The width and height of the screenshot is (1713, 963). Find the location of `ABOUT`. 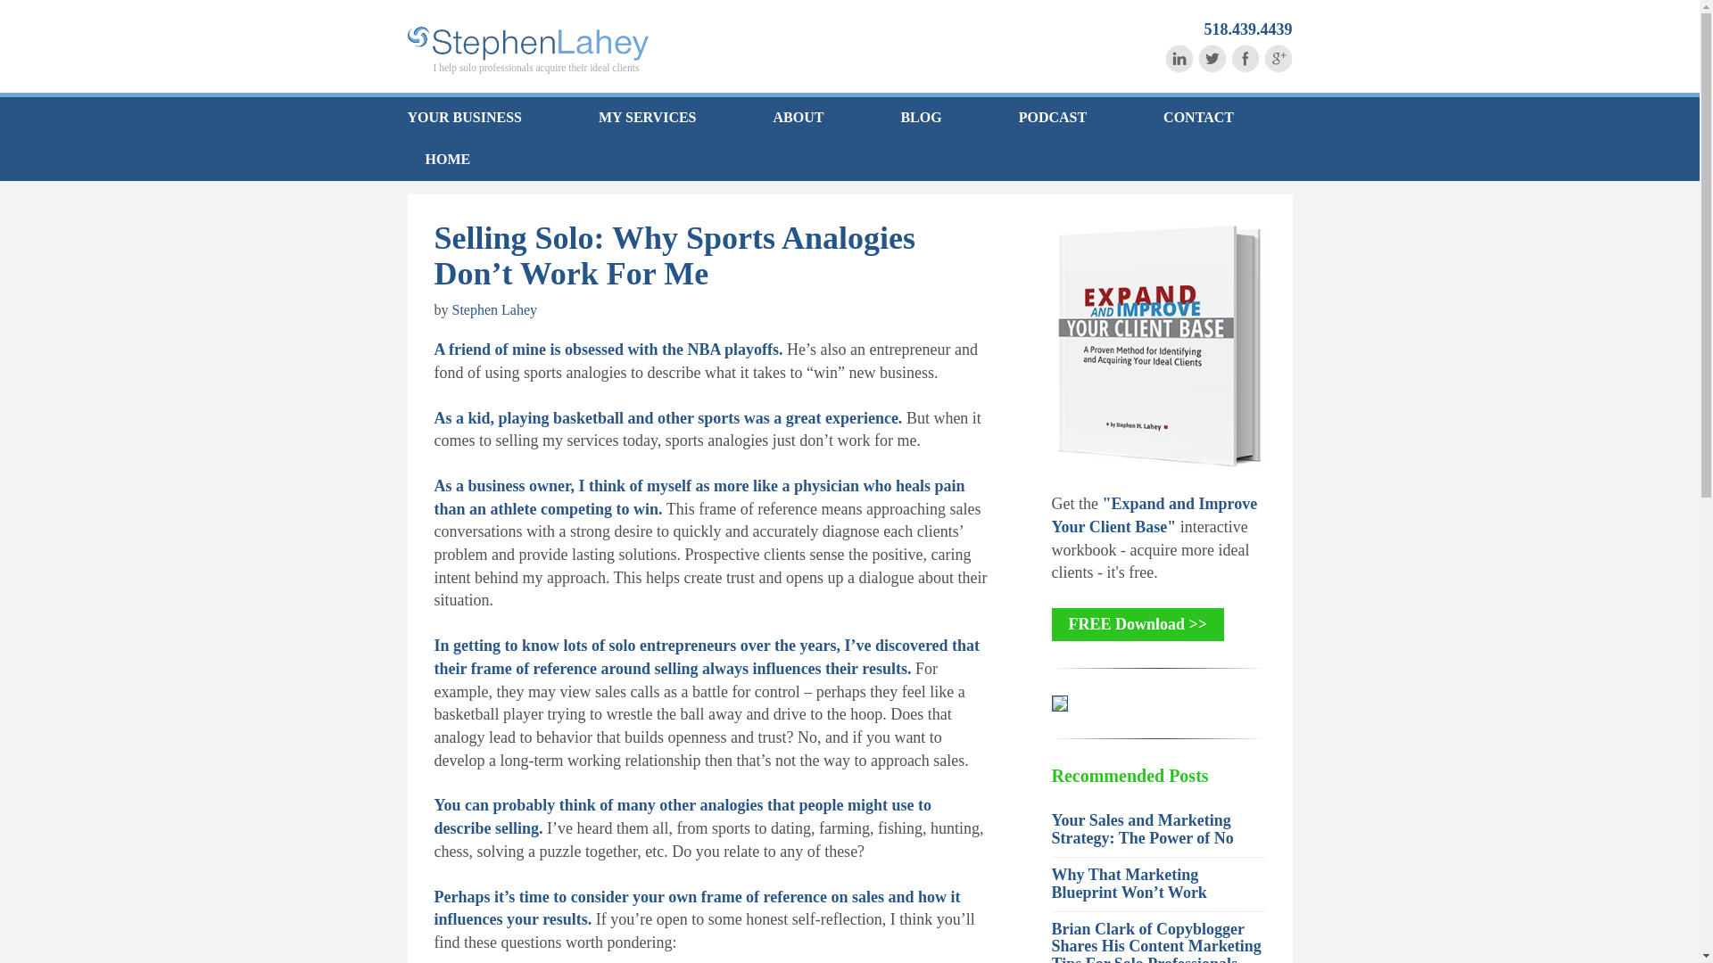

ABOUT is located at coordinates (799, 118).